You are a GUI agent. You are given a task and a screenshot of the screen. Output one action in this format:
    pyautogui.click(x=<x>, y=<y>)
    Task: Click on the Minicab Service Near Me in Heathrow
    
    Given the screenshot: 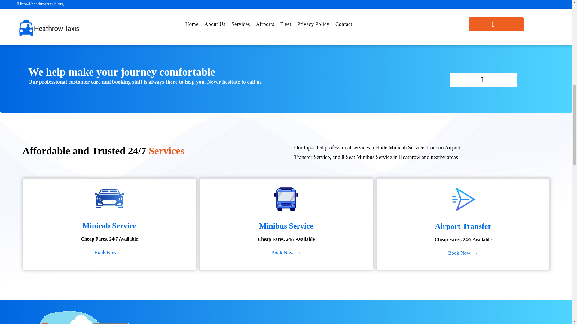 What is the action you would take?
    pyautogui.click(x=109, y=217)
    